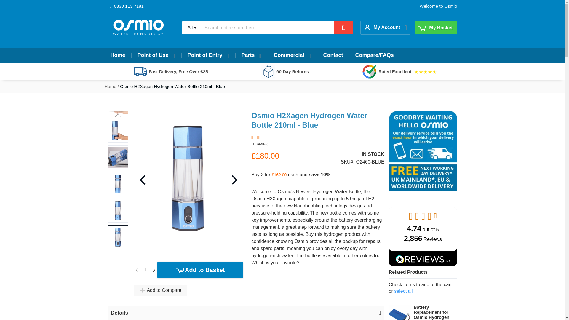 This screenshot has height=320, width=569. Describe the element at coordinates (126, 6) in the screenshot. I see ` 0330 113 7181` at that location.